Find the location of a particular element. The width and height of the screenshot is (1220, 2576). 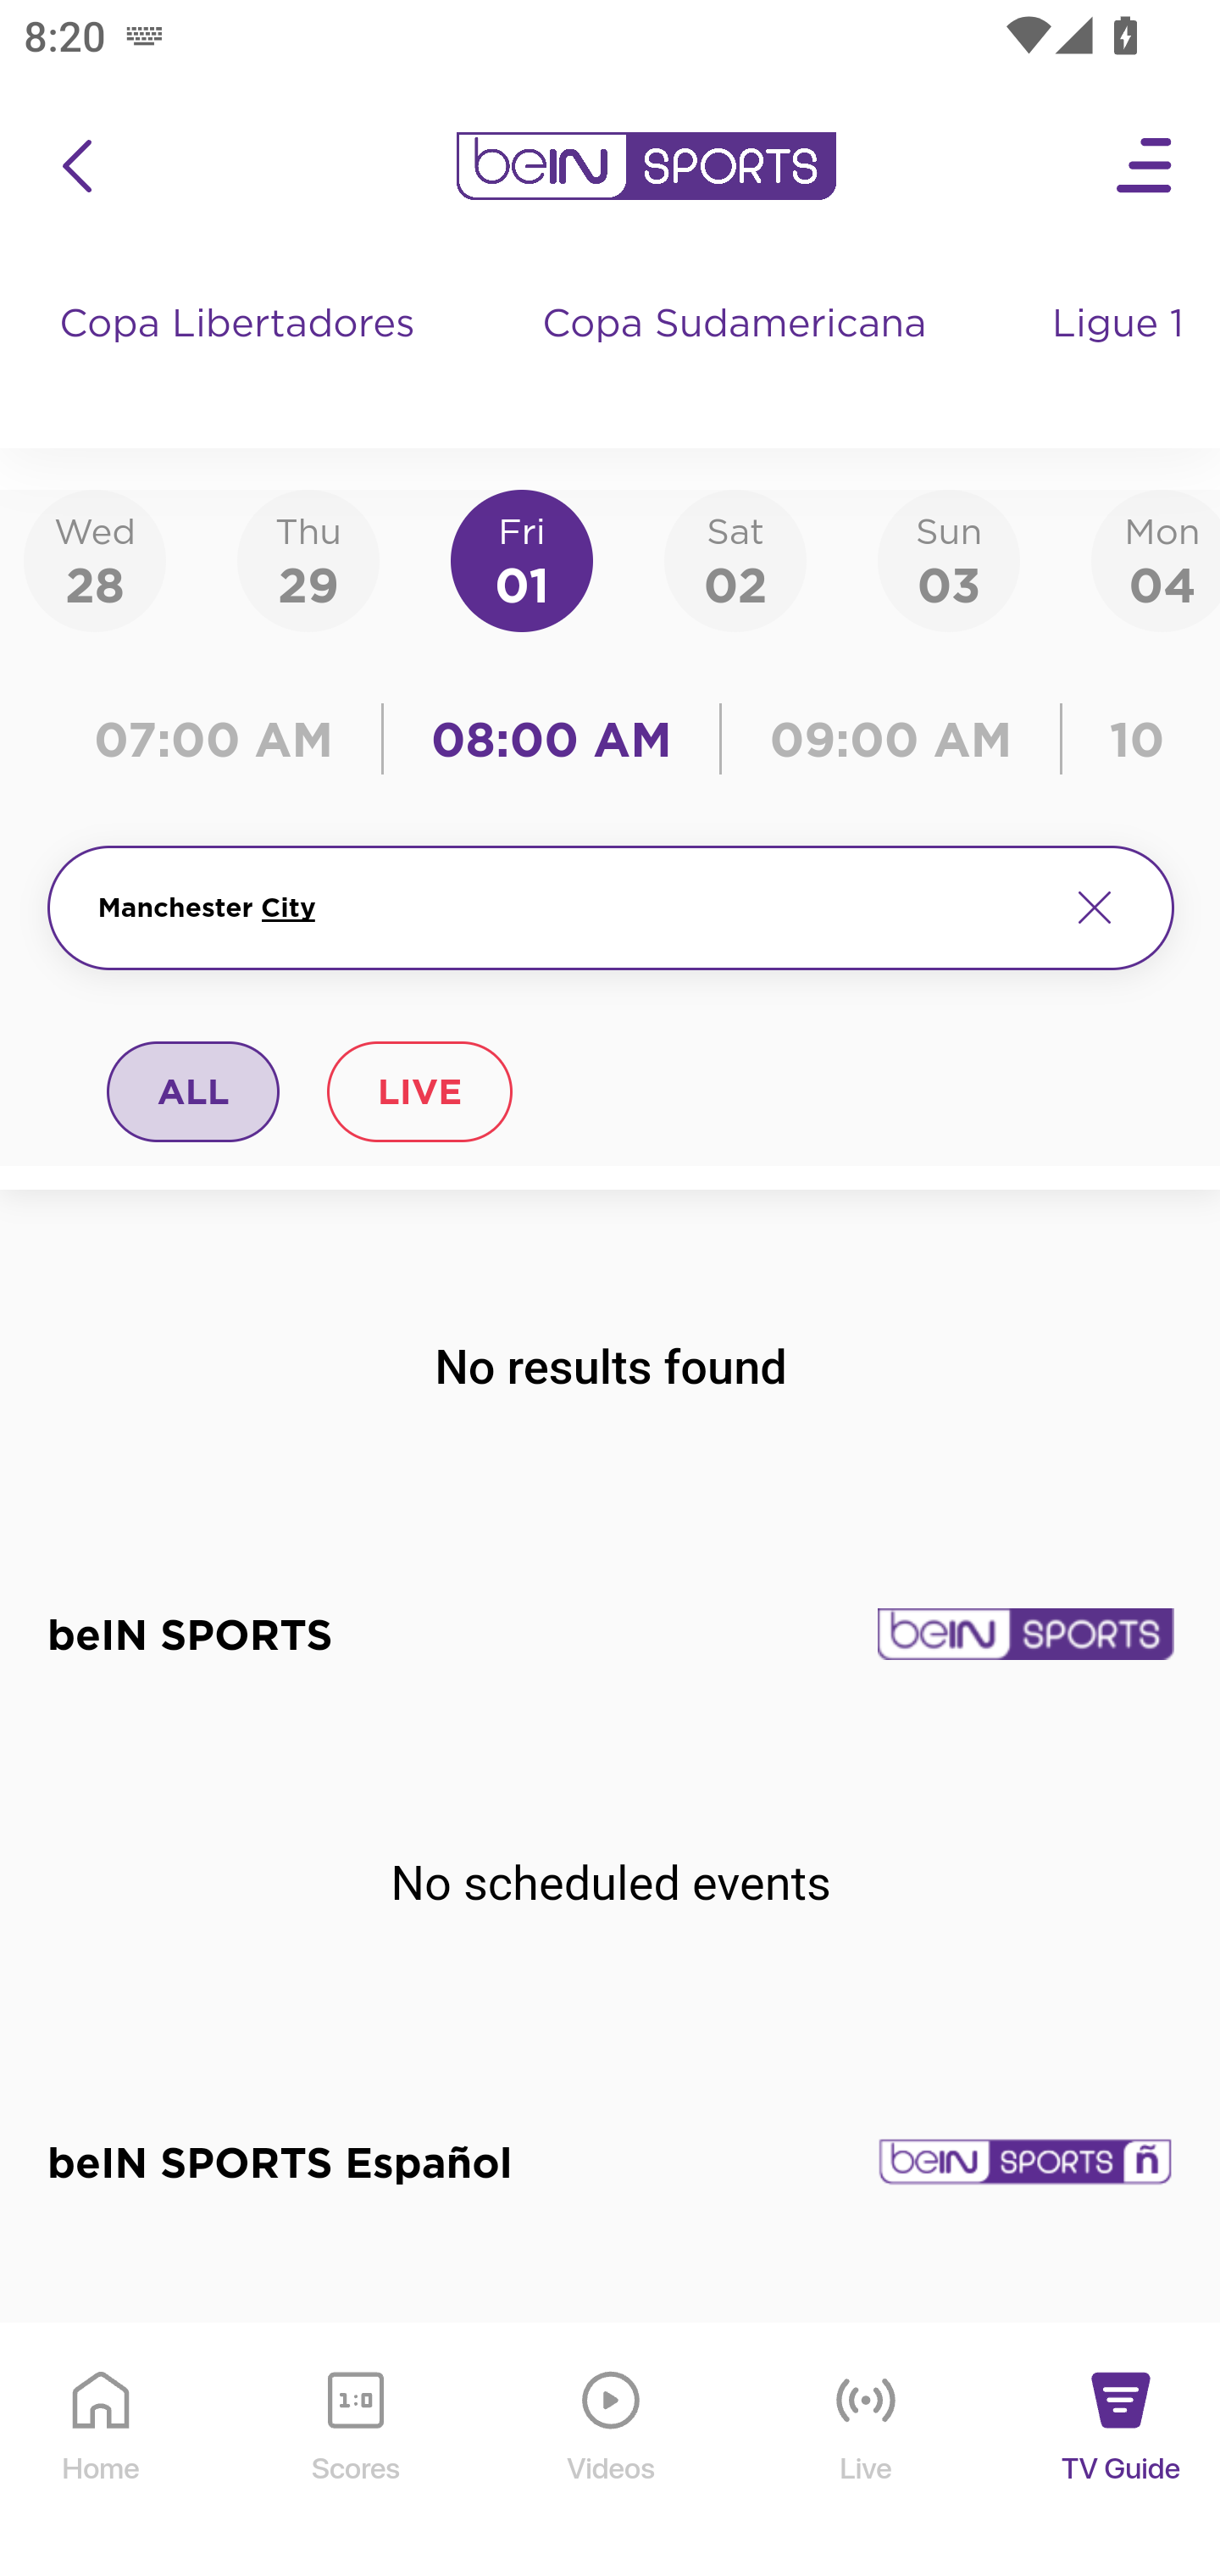

Copa Libertadores is located at coordinates (241, 356).